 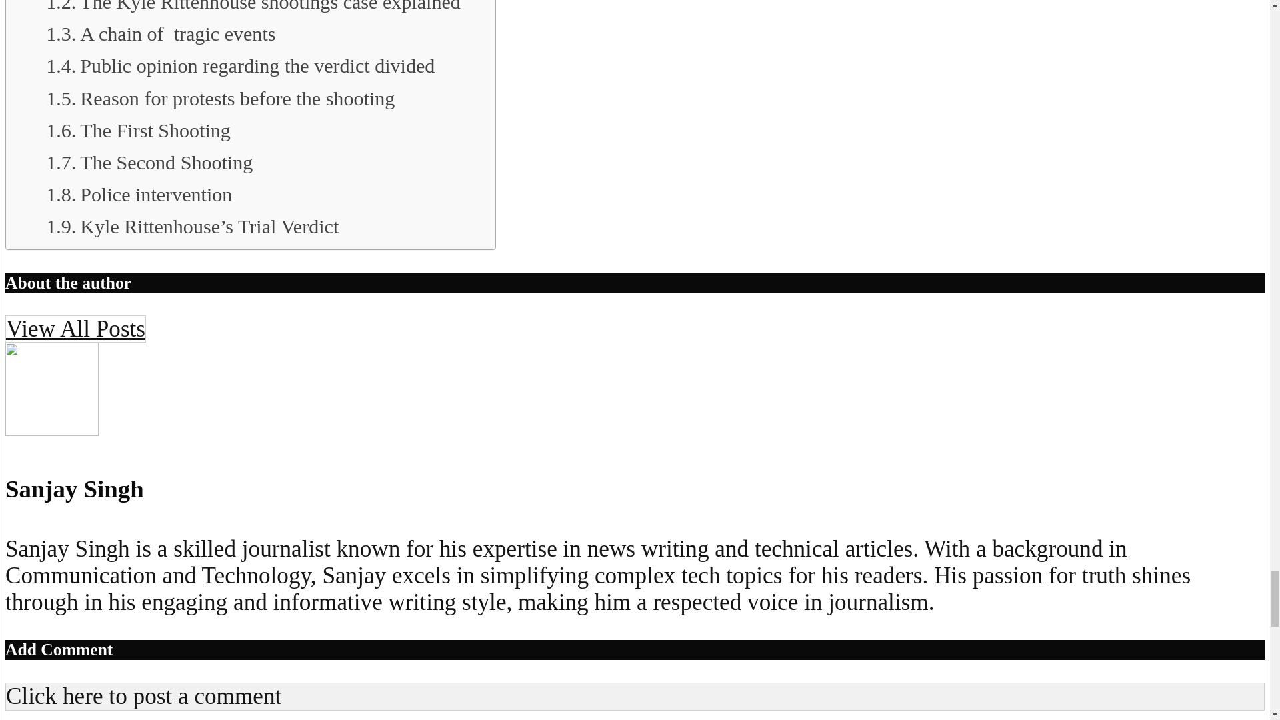 I want to click on Public opinion regarding the verdict divided, so click(x=240, y=65).